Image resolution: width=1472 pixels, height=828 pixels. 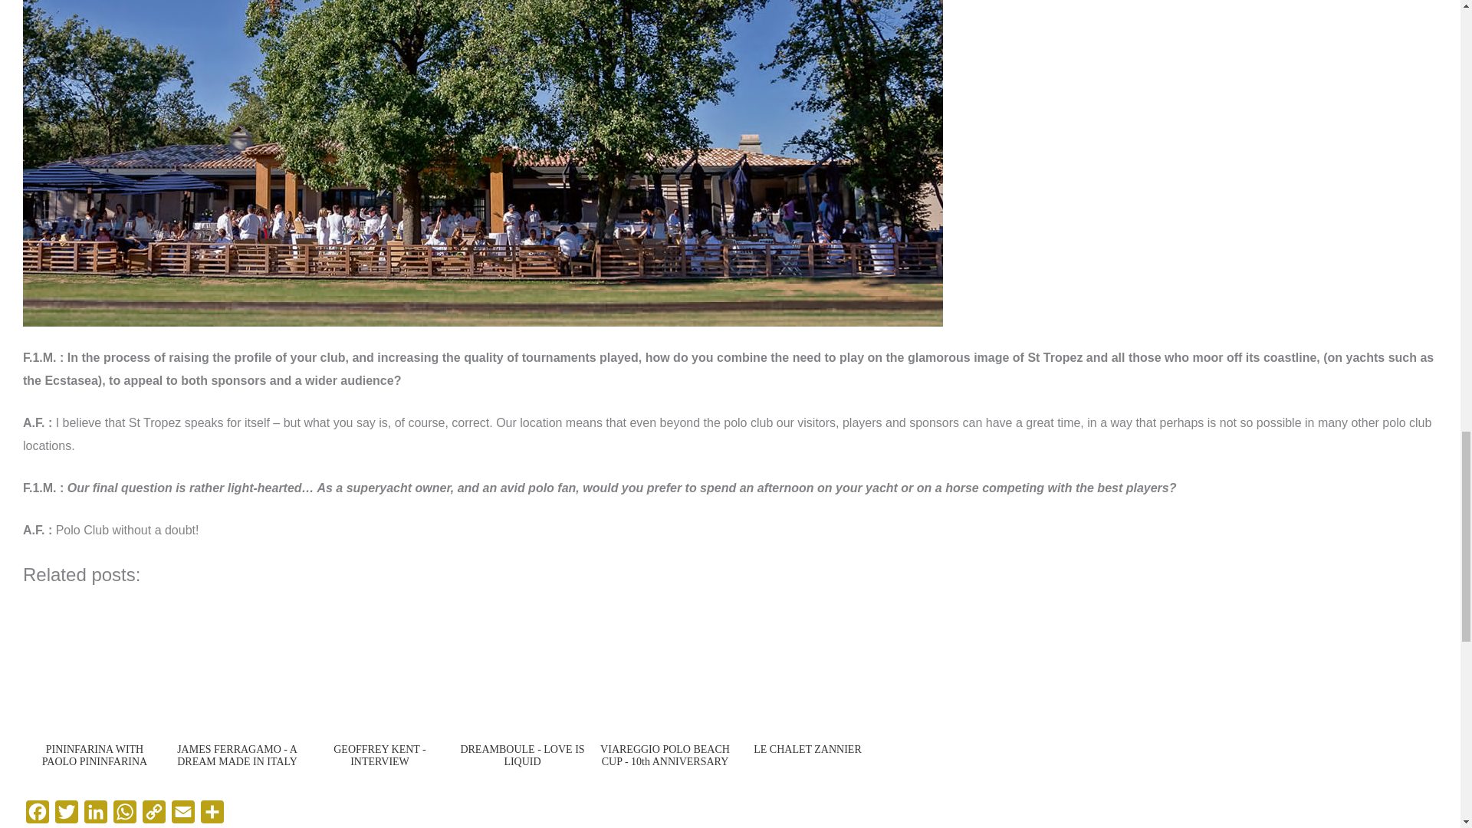 What do you see at coordinates (182, 814) in the screenshot?
I see `Email` at bounding box center [182, 814].